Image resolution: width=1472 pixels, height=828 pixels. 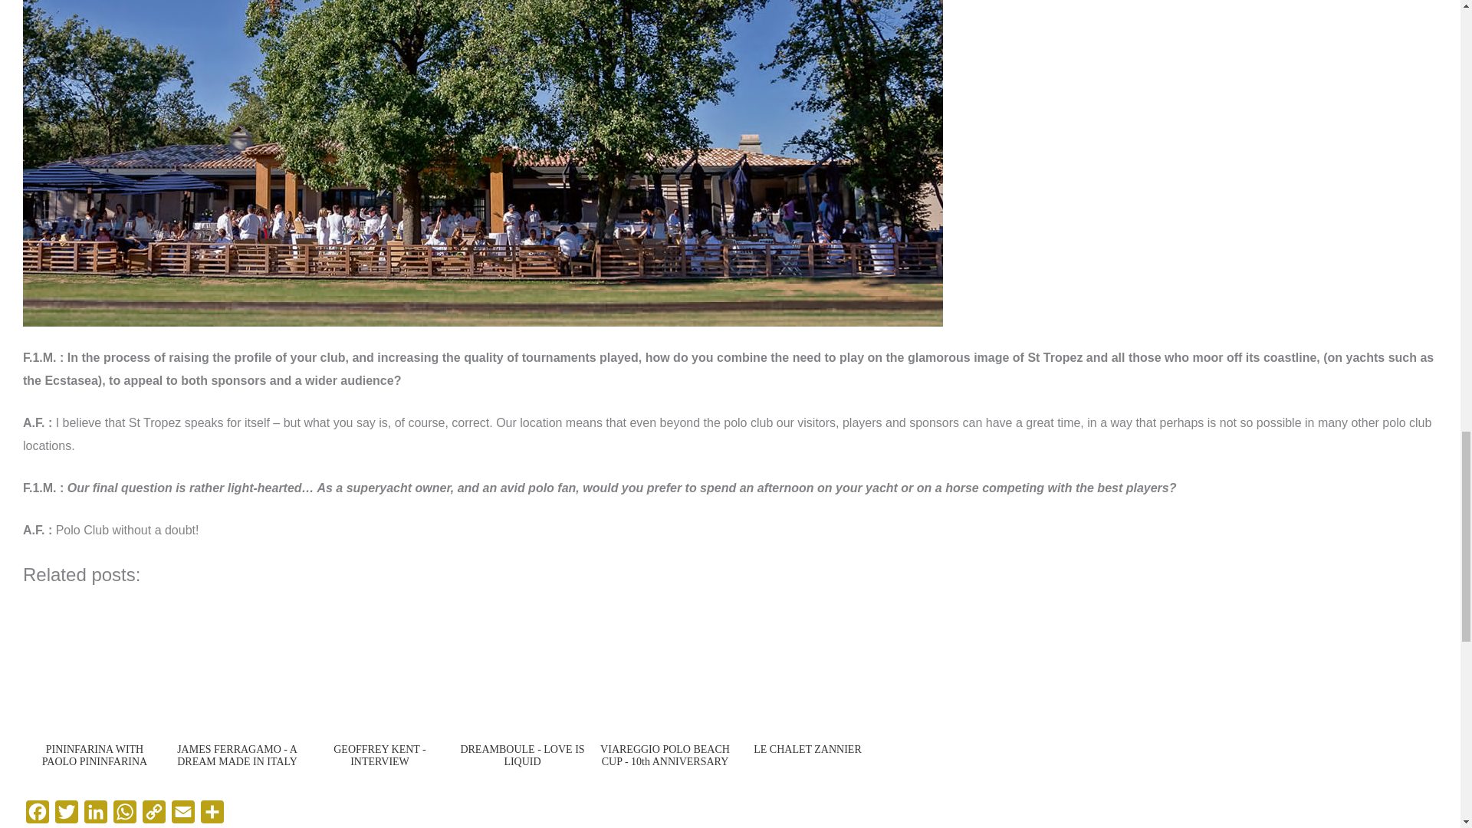 What do you see at coordinates (182, 814) in the screenshot?
I see `Email` at bounding box center [182, 814].